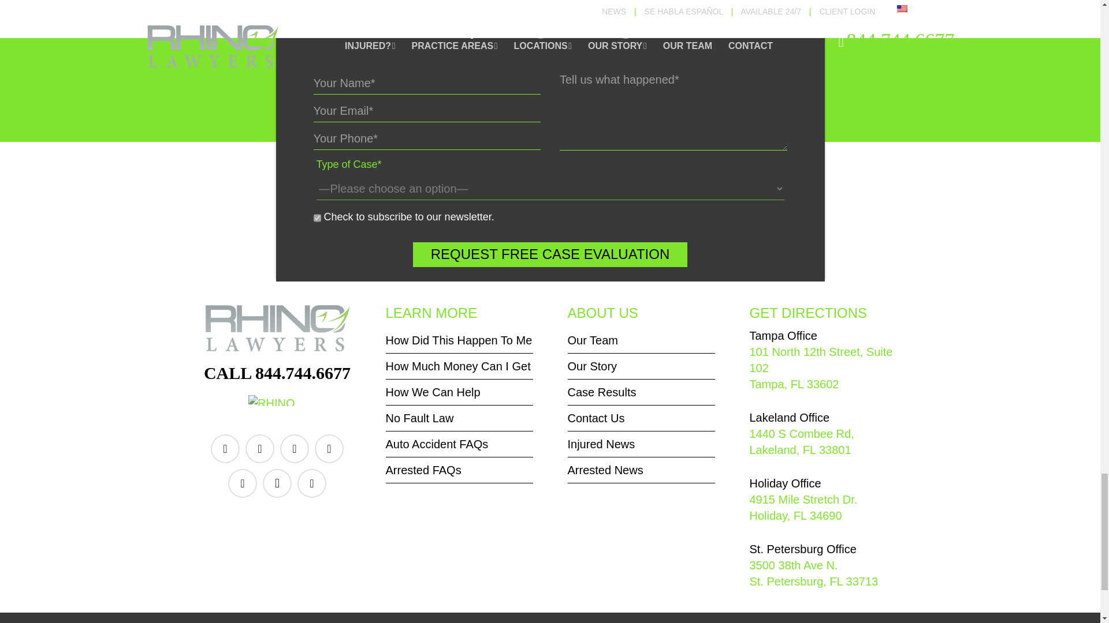  Describe the element at coordinates (243, 483) in the screenshot. I see `Twitter` at that location.